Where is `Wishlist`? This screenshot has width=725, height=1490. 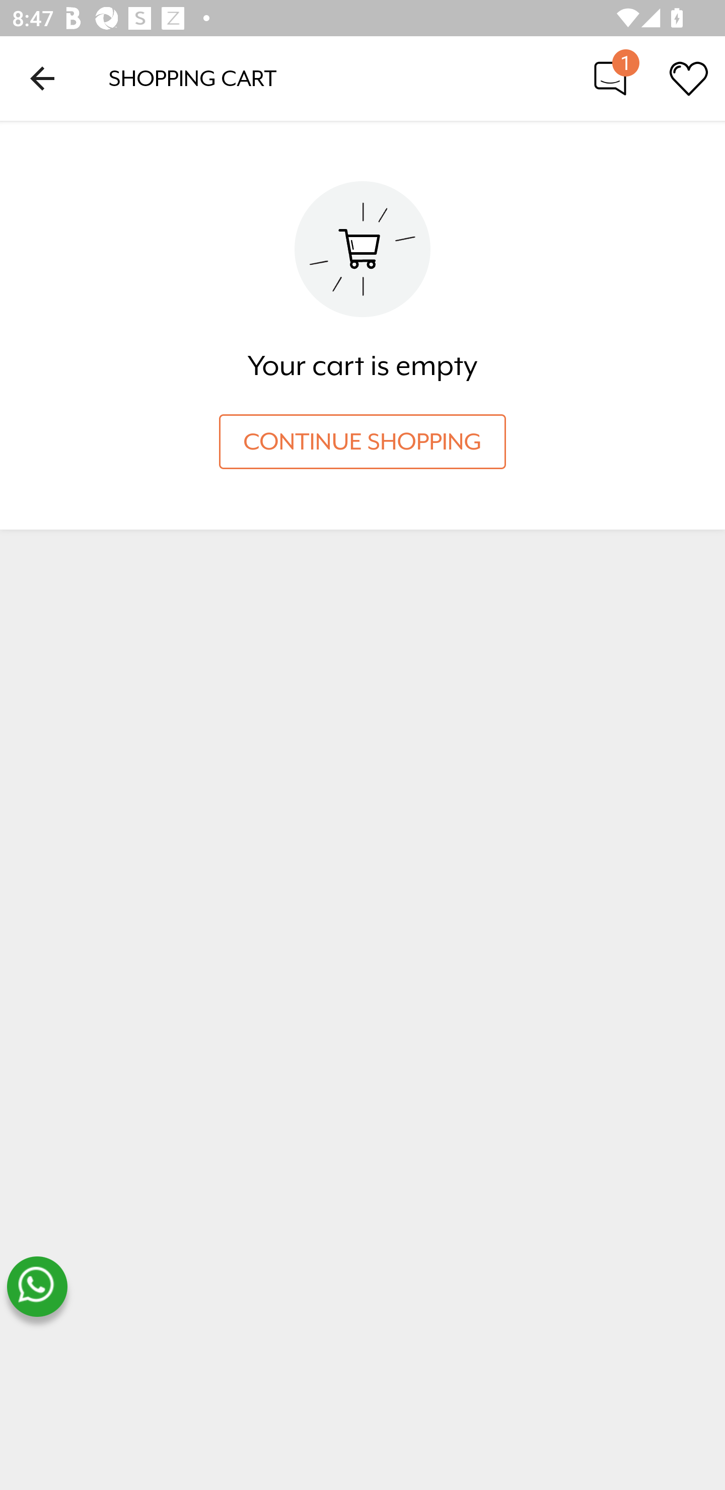
Wishlist is located at coordinates (689, 78).